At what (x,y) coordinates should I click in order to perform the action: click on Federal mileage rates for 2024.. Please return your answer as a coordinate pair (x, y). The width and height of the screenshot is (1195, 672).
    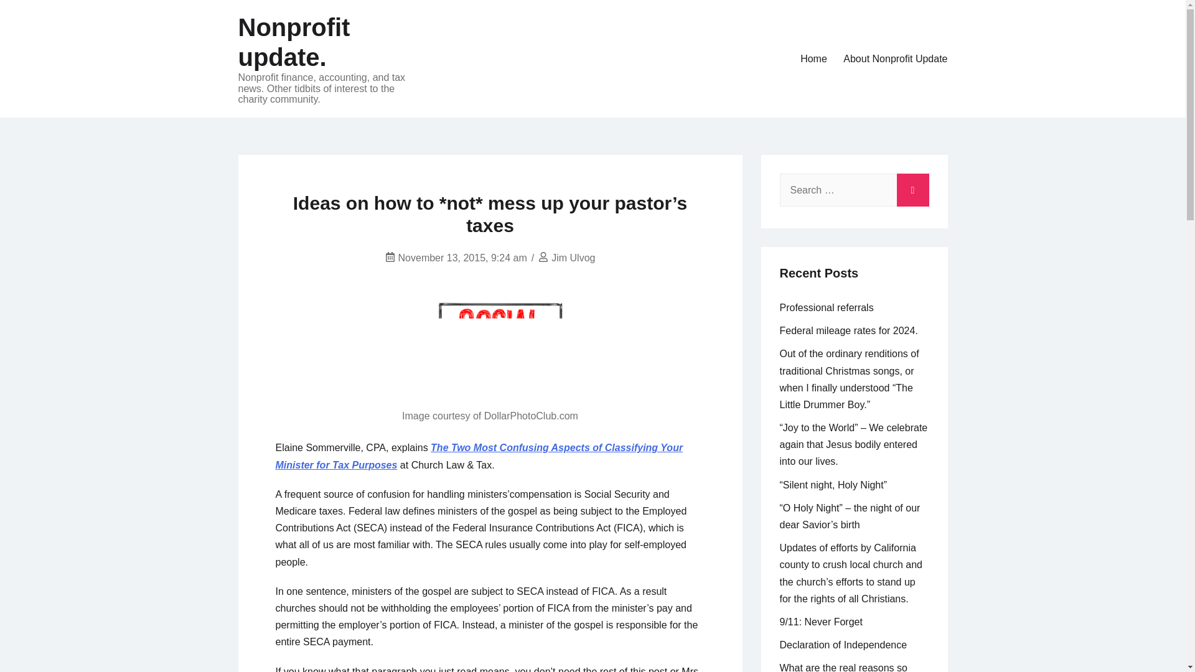
    Looking at the image, I should click on (848, 330).